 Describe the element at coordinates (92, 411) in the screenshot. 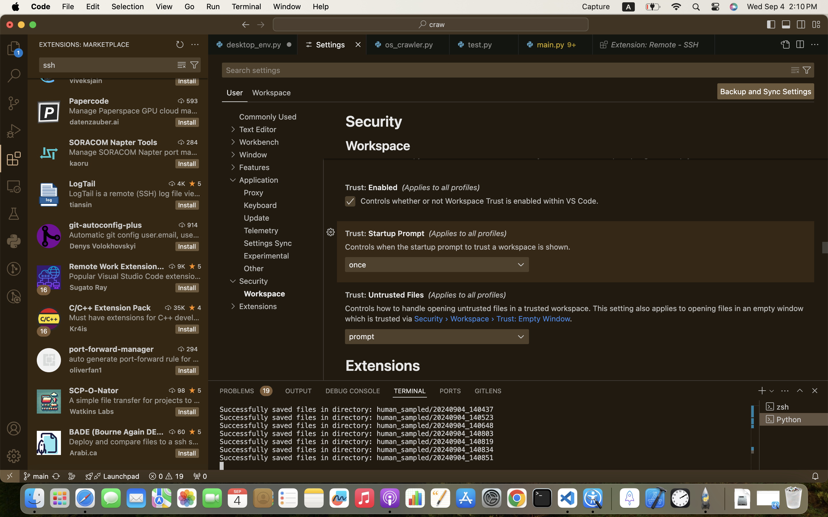

I see `Watkins Labs` at that location.